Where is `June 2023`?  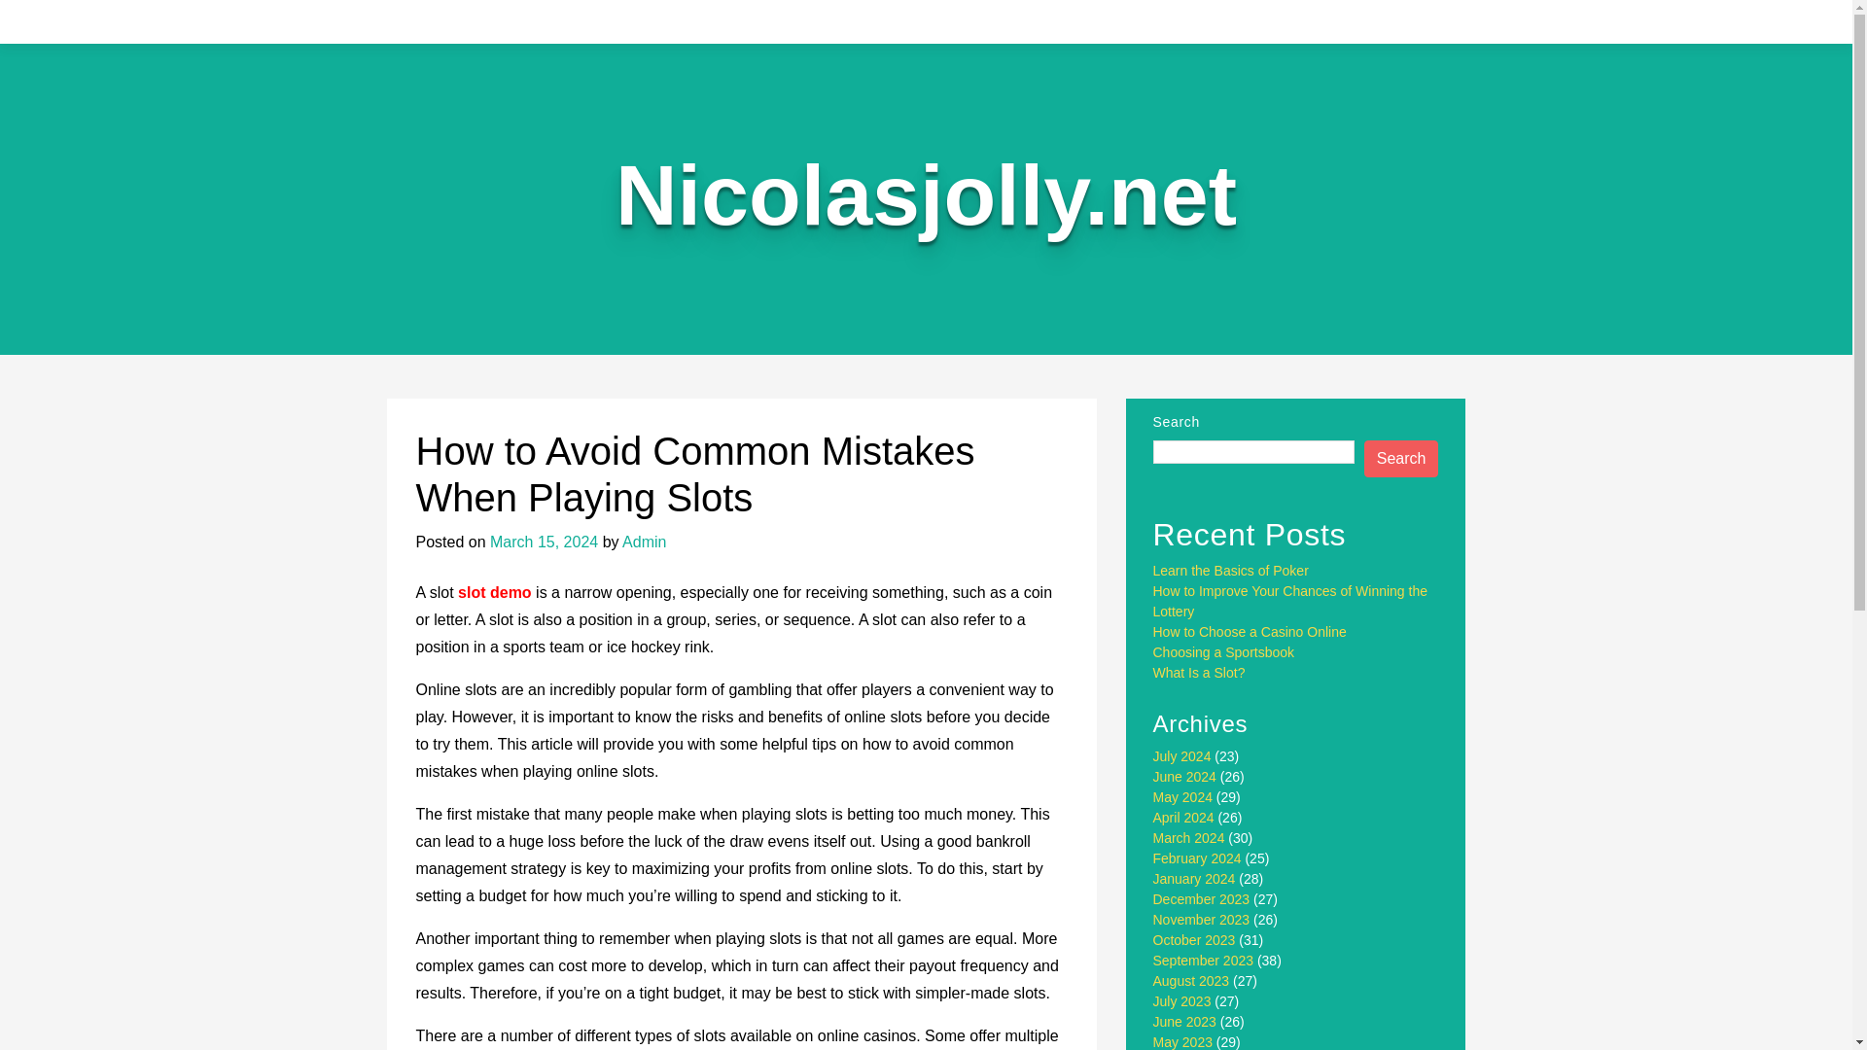
June 2023 is located at coordinates (1184, 1022).